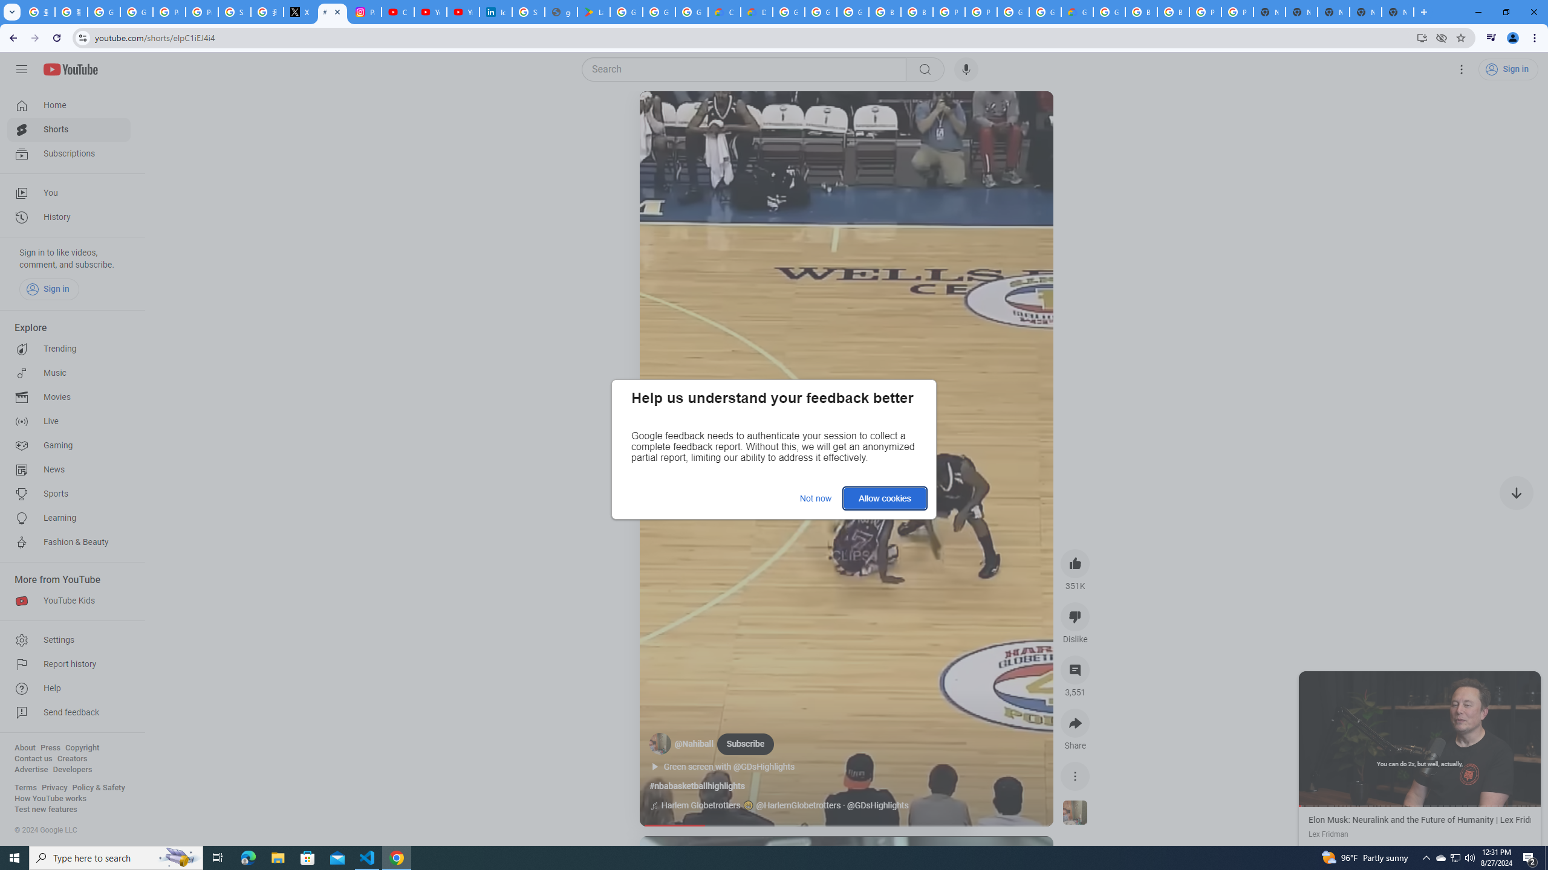  Describe the element at coordinates (24, 748) in the screenshot. I see `About` at that location.